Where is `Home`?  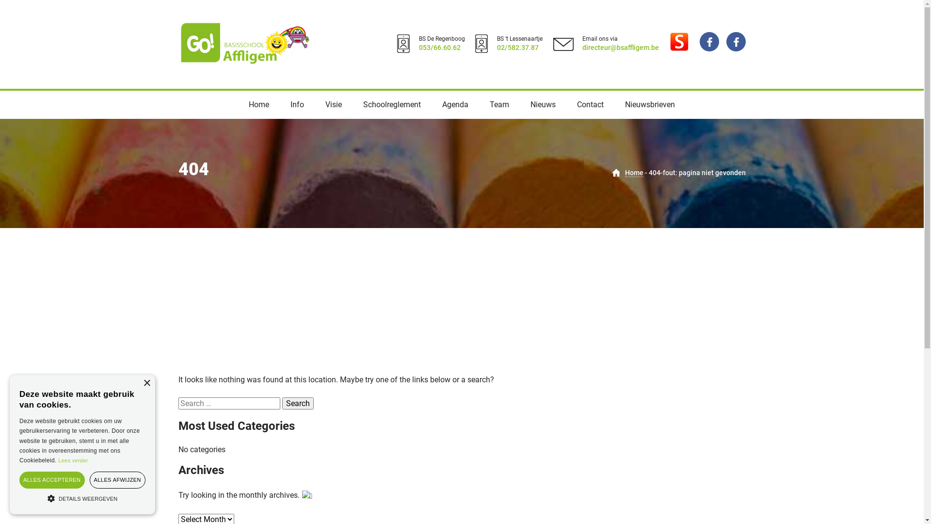 Home is located at coordinates (634, 173).